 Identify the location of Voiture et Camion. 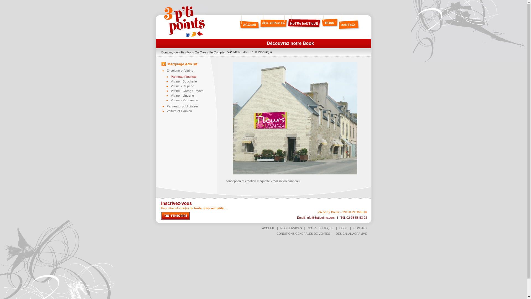
(190, 111).